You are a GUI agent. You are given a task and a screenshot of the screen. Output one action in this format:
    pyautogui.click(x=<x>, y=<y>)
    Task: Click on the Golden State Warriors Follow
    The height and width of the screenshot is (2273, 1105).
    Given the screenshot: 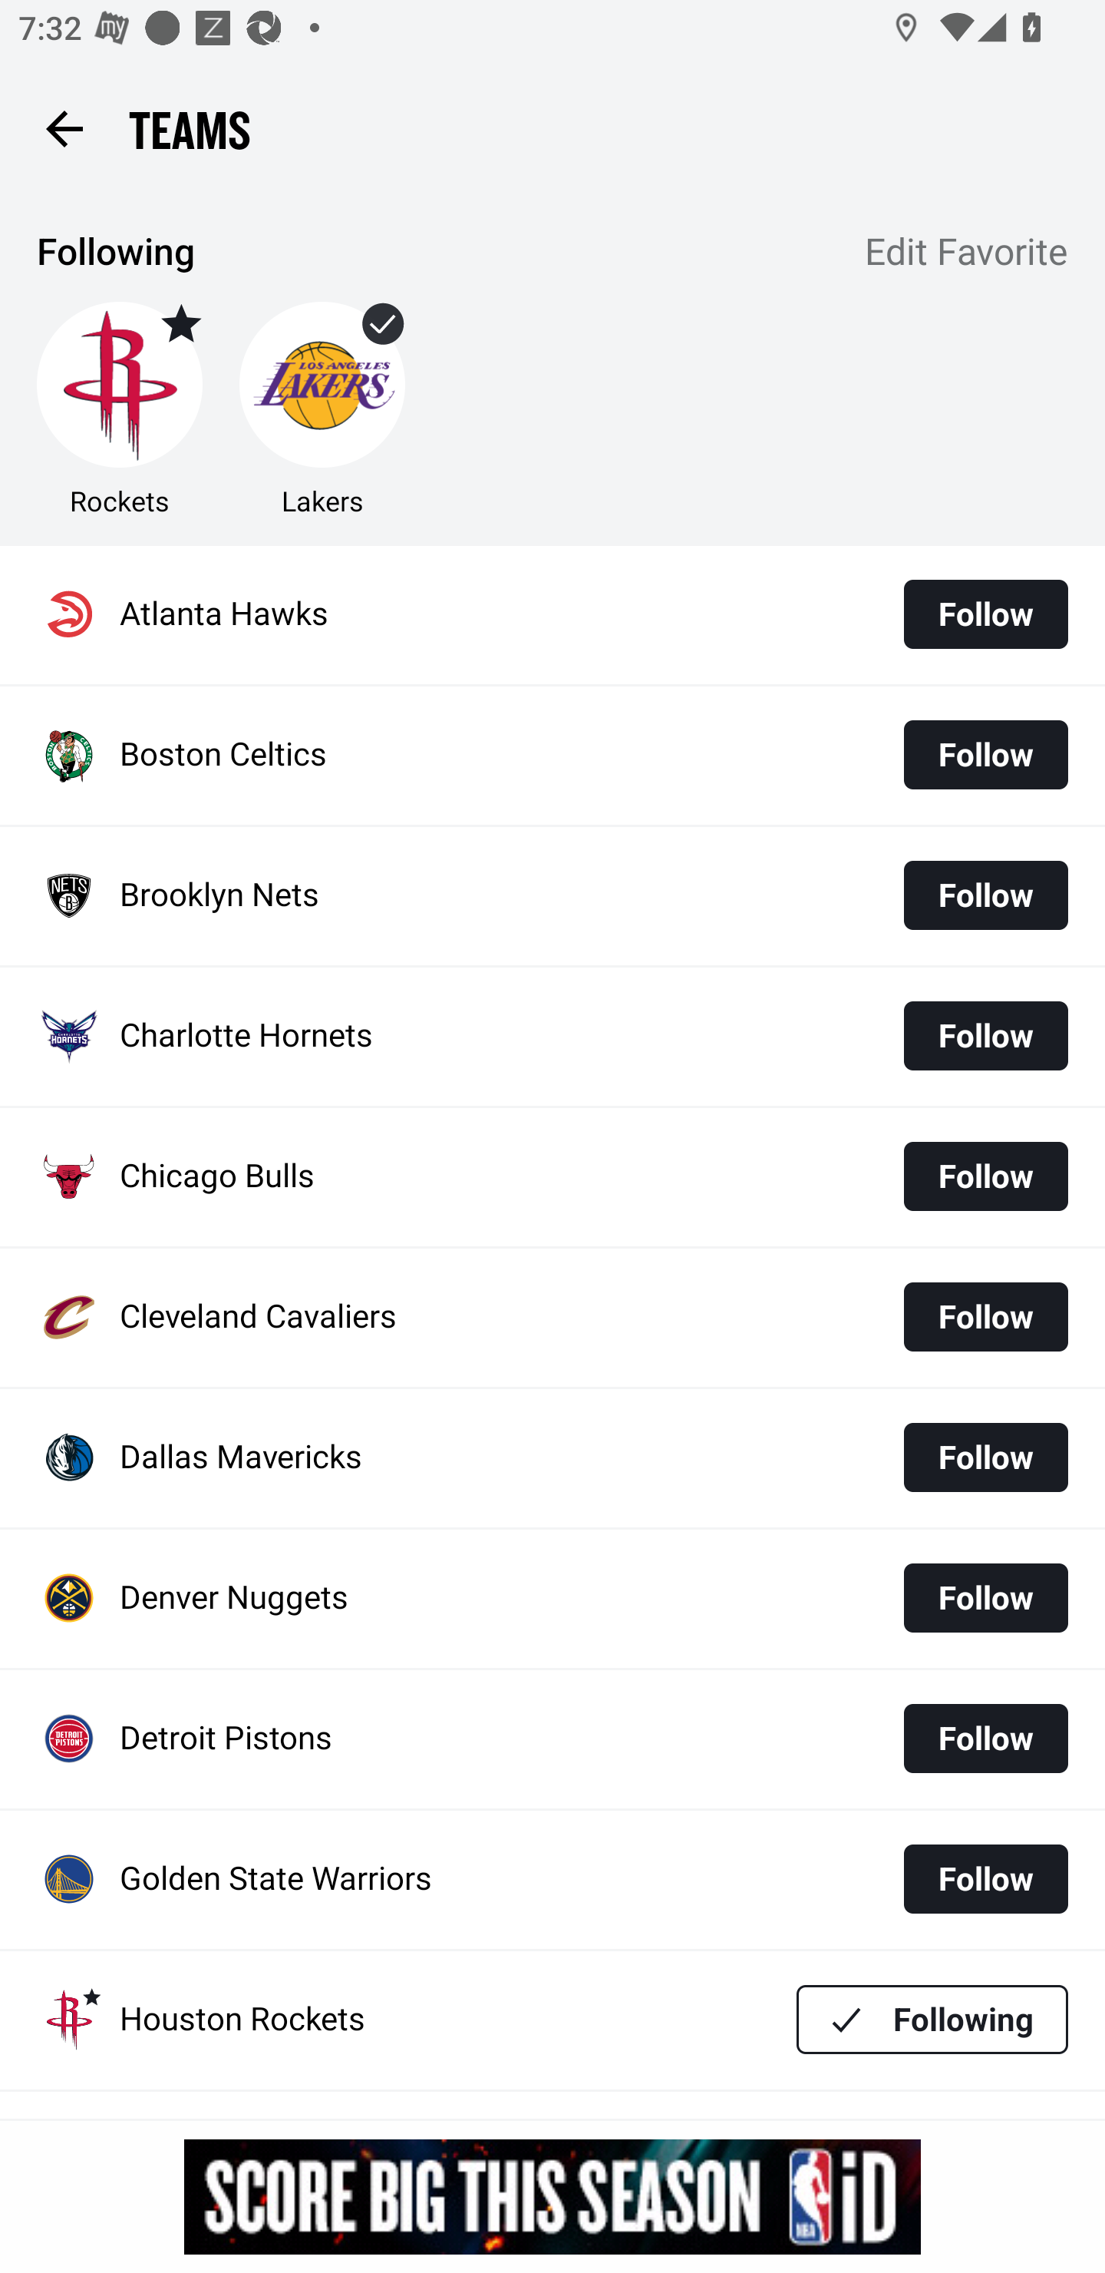 What is the action you would take?
    pyautogui.click(x=552, y=1880)
    